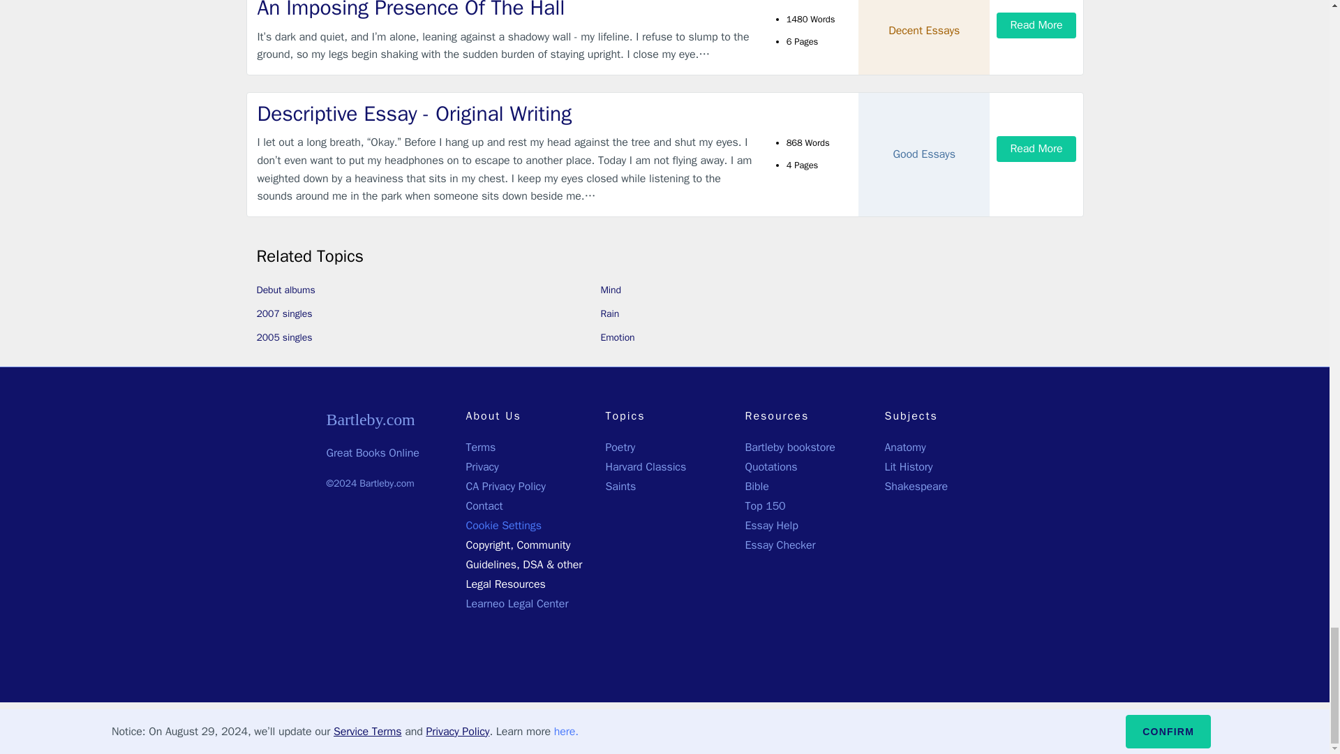 The height and width of the screenshot is (754, 1340). I want to click on Emotion, so click(617, 338).